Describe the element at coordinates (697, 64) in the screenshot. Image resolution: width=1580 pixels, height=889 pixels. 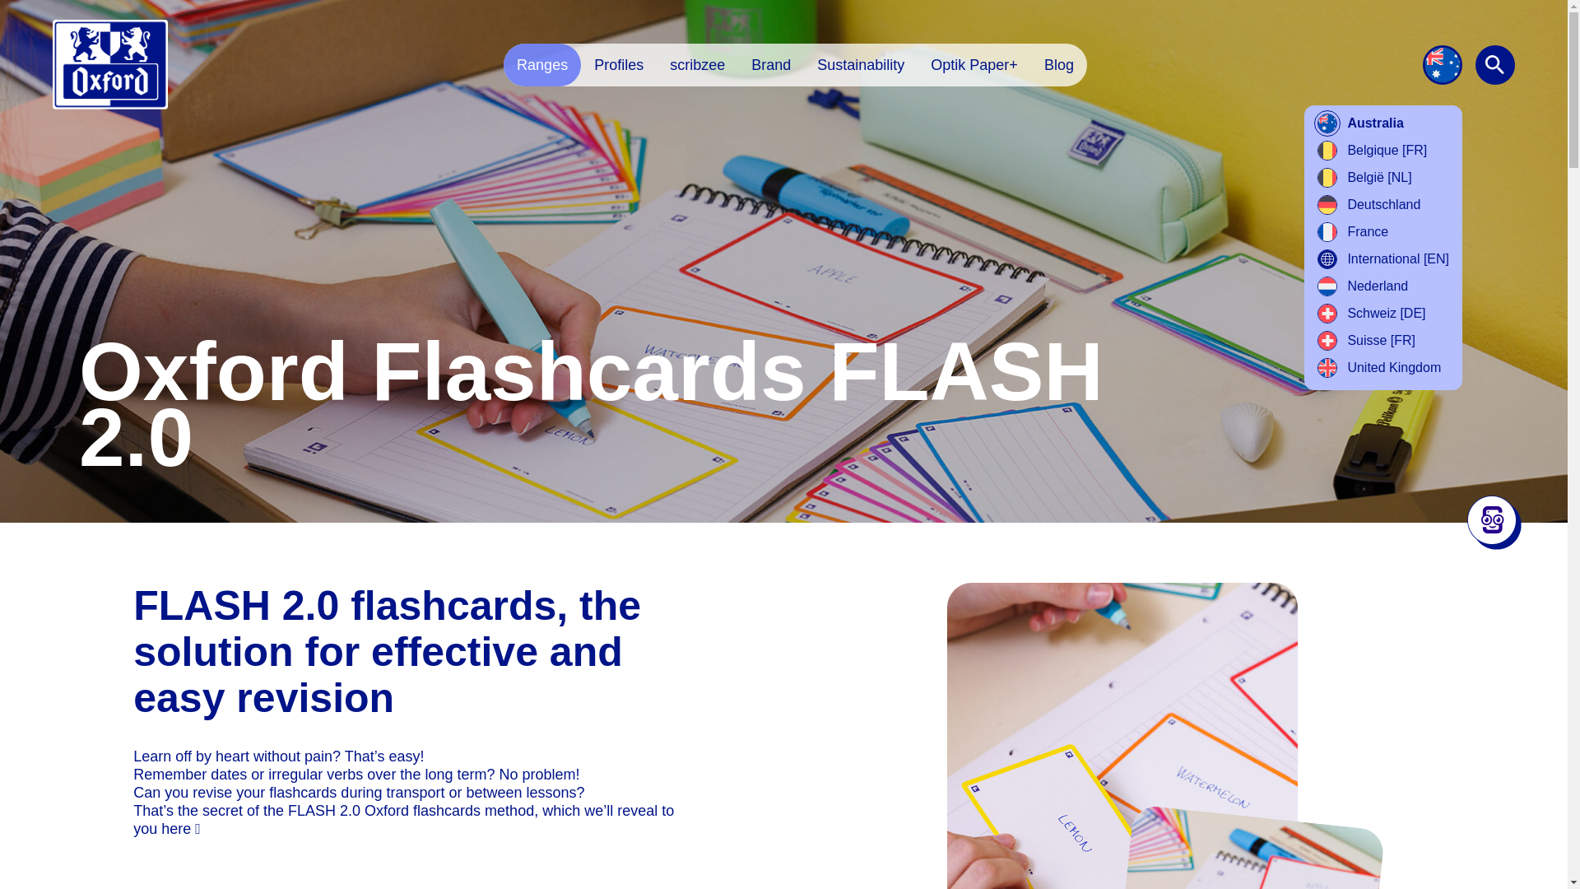
I see `scribzee` at that location.